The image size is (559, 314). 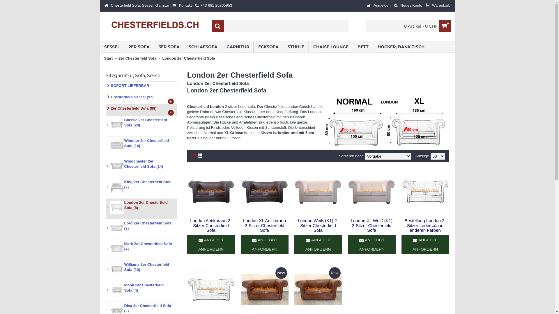 What do you see at coordinates (137, 58) in the screenshot?
I see `2er Chesterfield Sofa` at bounding box center [137, 58].